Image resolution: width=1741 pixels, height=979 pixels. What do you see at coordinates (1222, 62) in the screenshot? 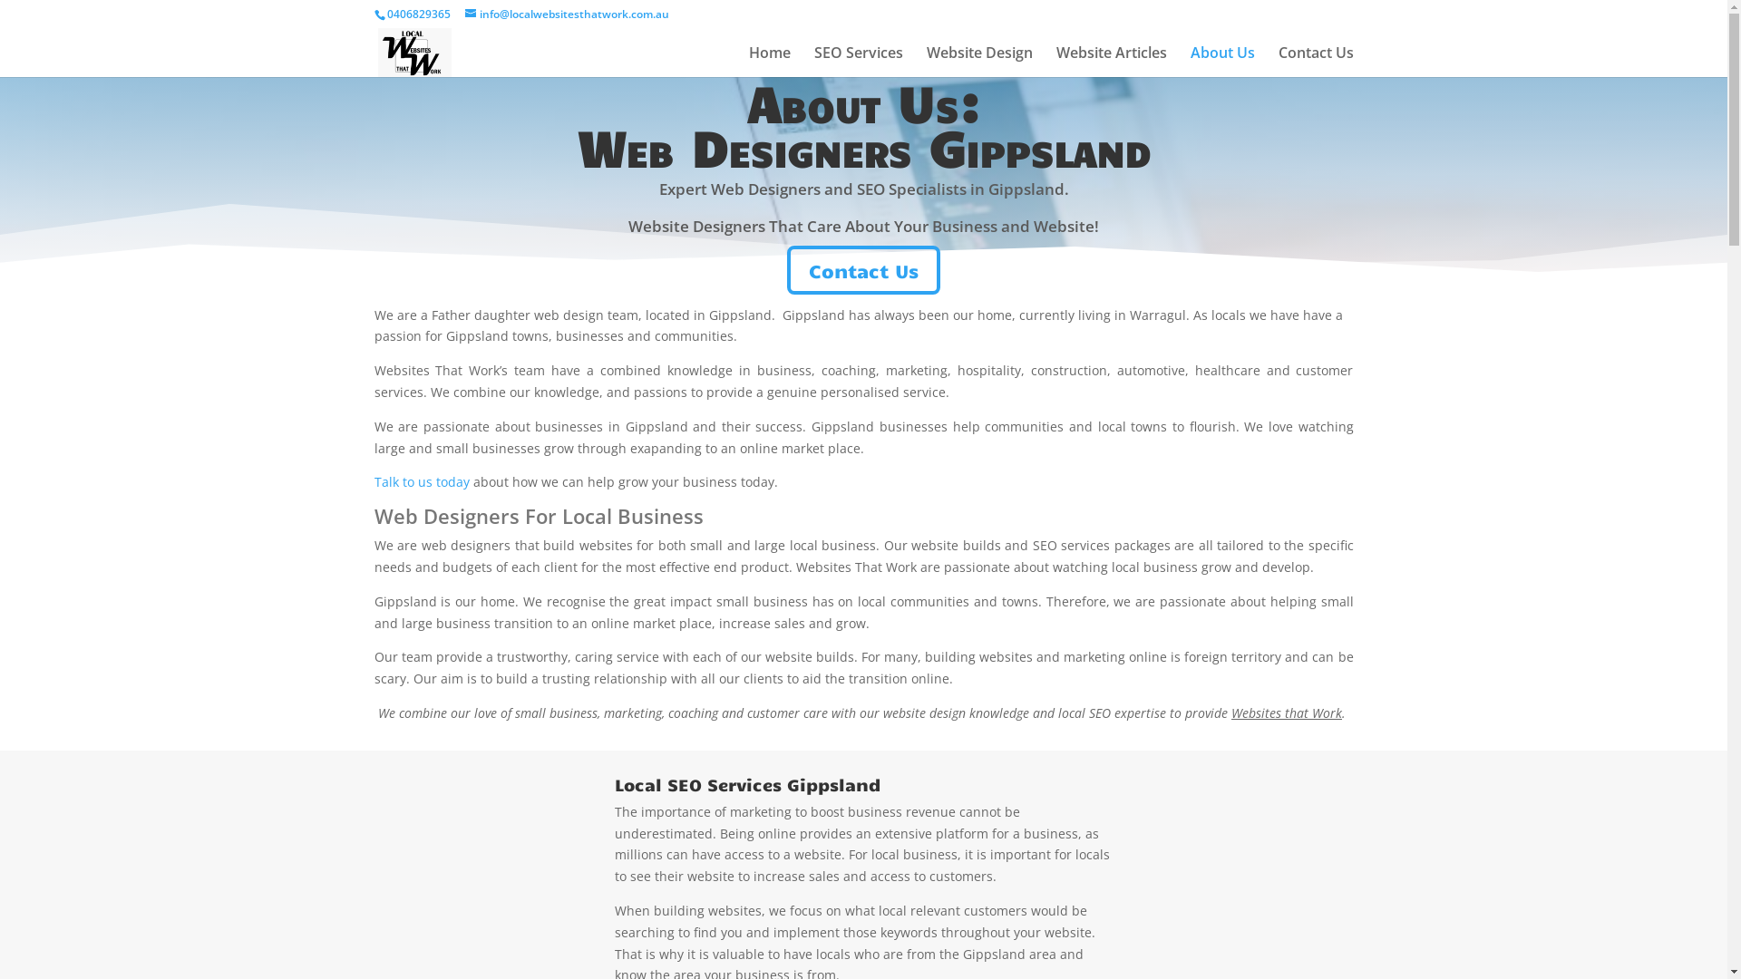
I see `About Us` at bounding box center [1222, 62].